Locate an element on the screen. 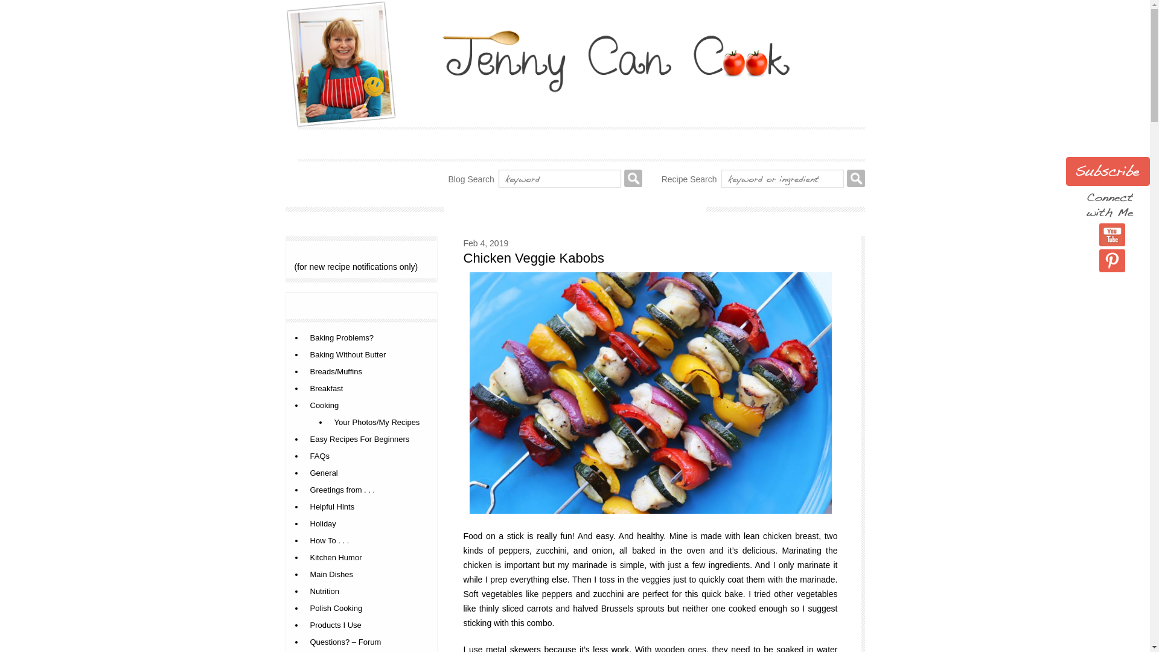 The width and height of the screenshot is (1159, 652). Search is located at coordinates (855, 179).